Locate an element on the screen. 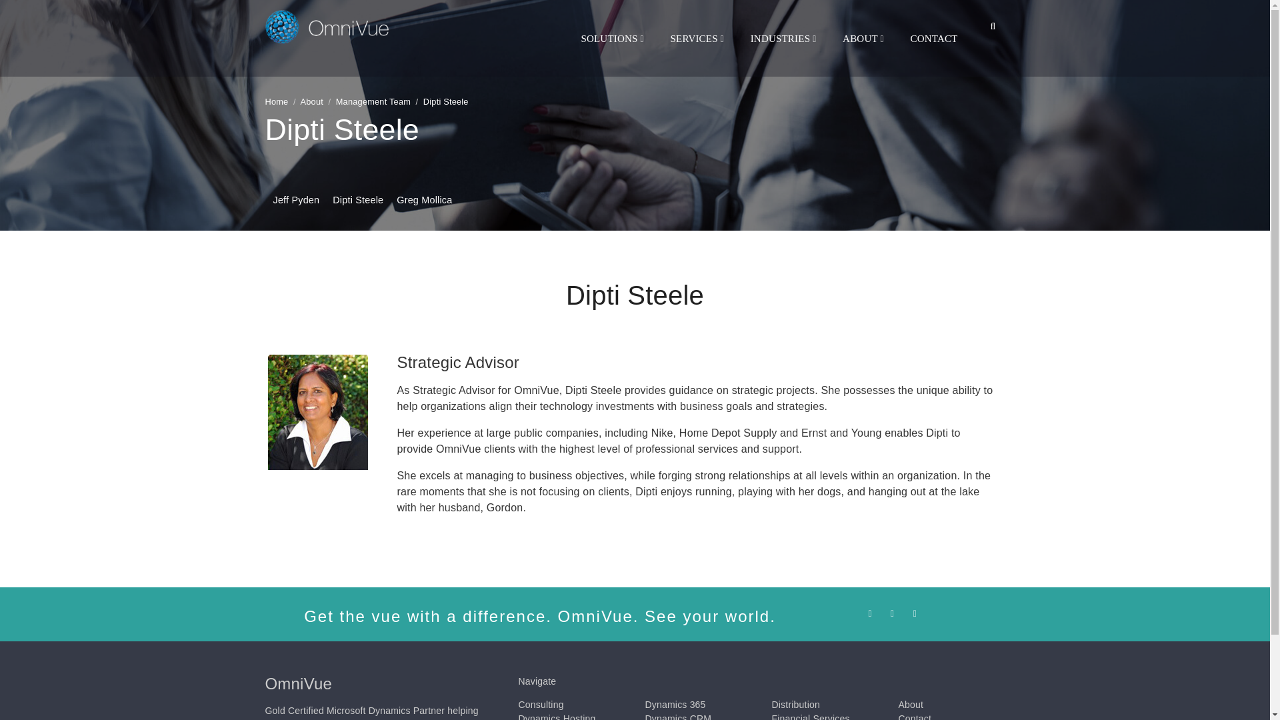 This screenshot has width=1280, height=720. SOLUTIONS is located at coordinates (612, 39).